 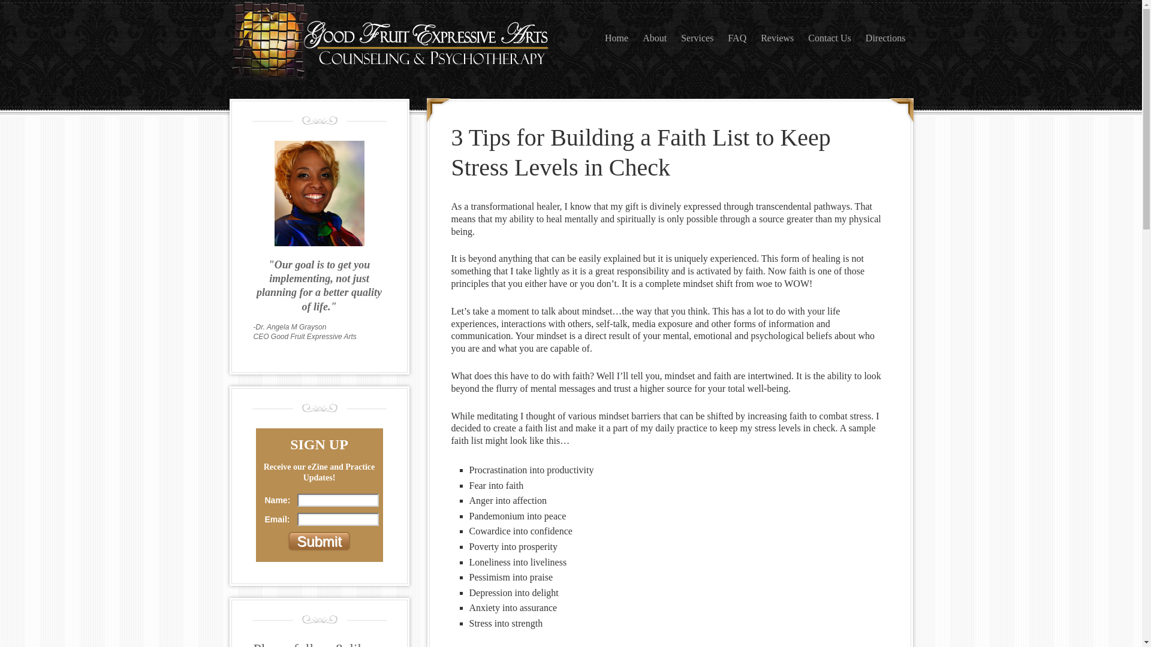 What do you see at coordinates (319, 542) in the screenshot?
I see `Submit` at bounding box center [319, 542].